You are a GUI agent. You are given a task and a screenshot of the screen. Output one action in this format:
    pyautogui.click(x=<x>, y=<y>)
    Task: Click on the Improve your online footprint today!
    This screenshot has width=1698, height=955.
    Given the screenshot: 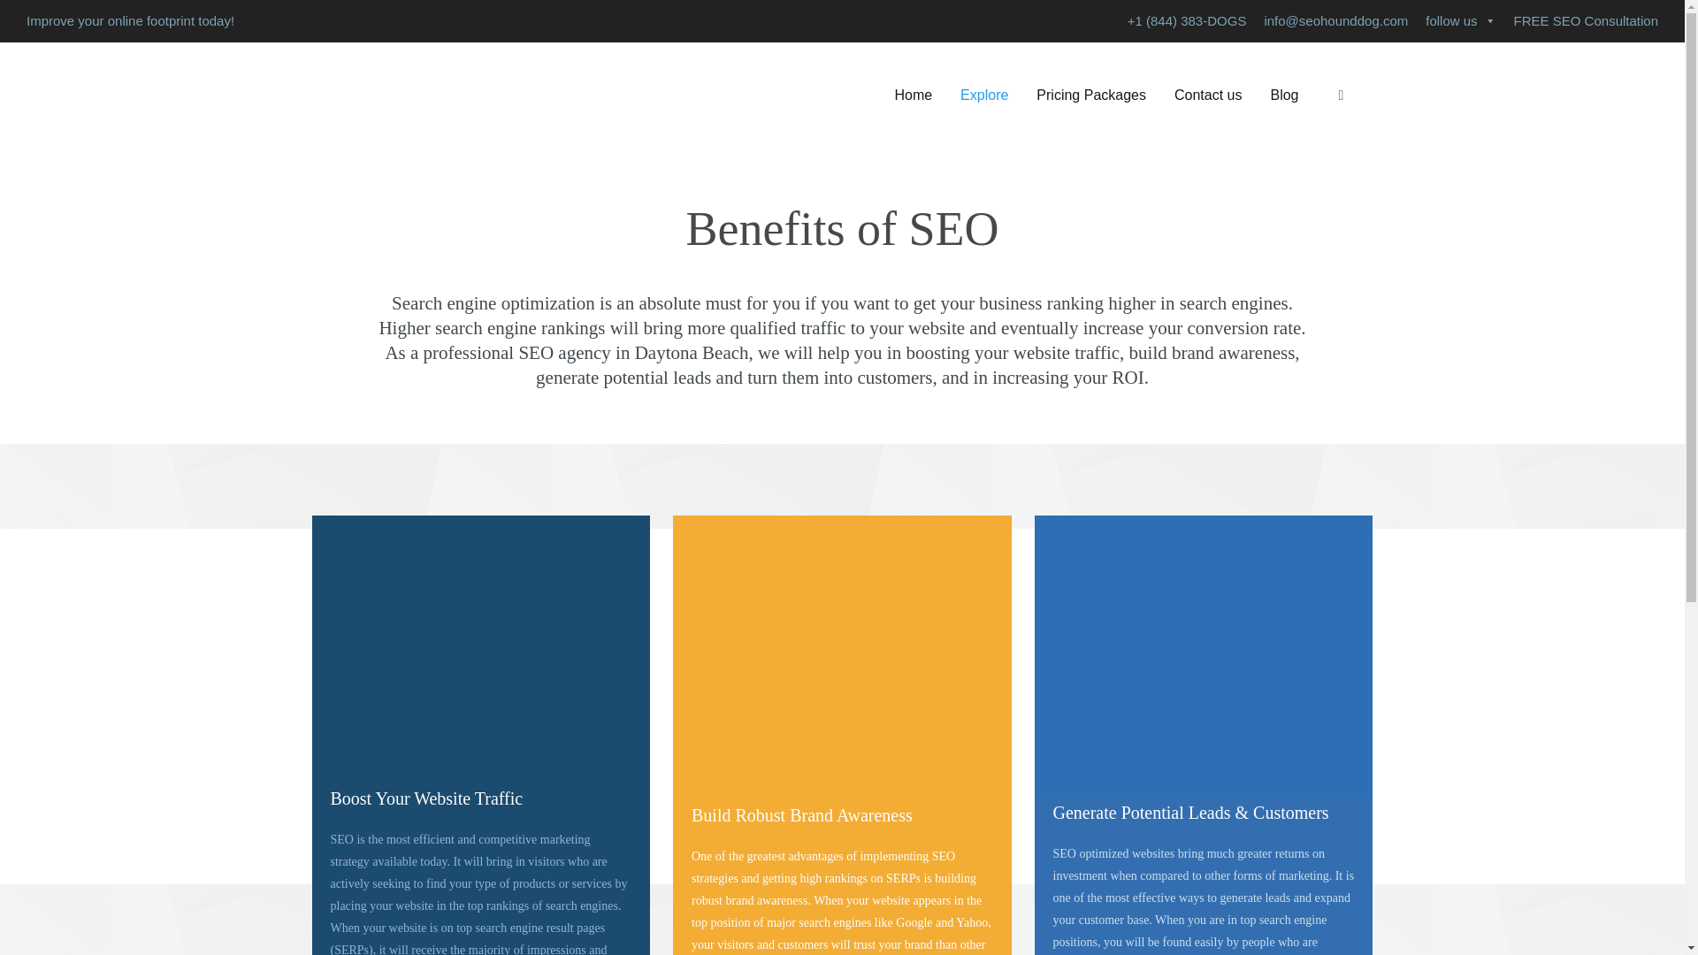 What is the action you would take?
    pyautogui.click(x=129, y=21)
    